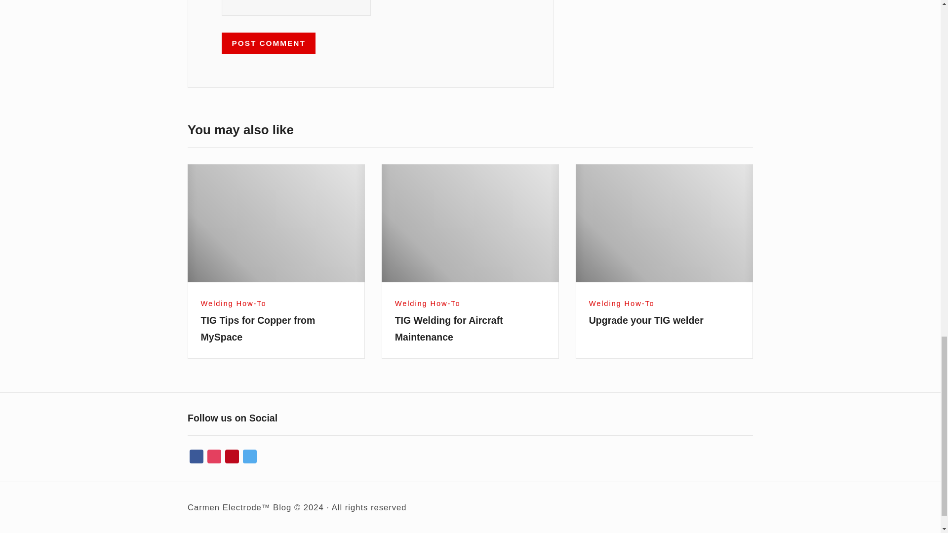 The width and height of the screenshot is (948, 533). I want to click on Instagram, so click(214, 457).